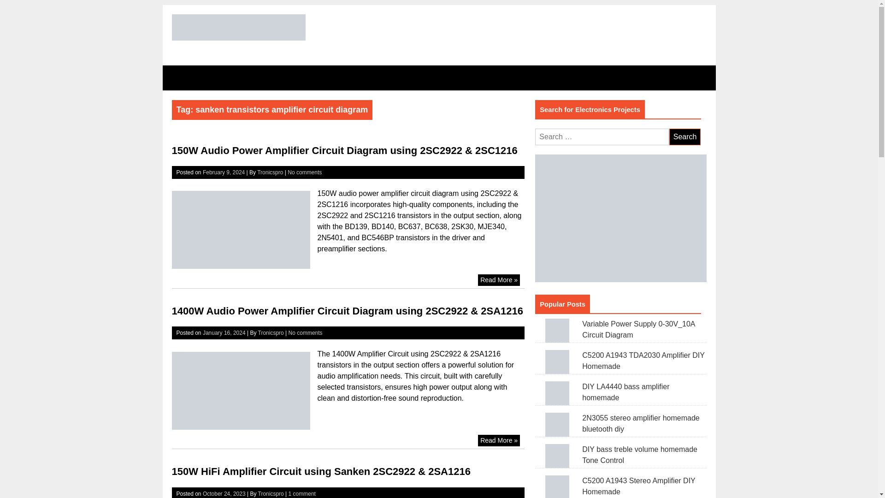 The width and height of the screenshot is (885, 498). What do you see at coordinates (271, 493) in the screenshot?
I see `Tronicspro` at bounding box center [271, 493].